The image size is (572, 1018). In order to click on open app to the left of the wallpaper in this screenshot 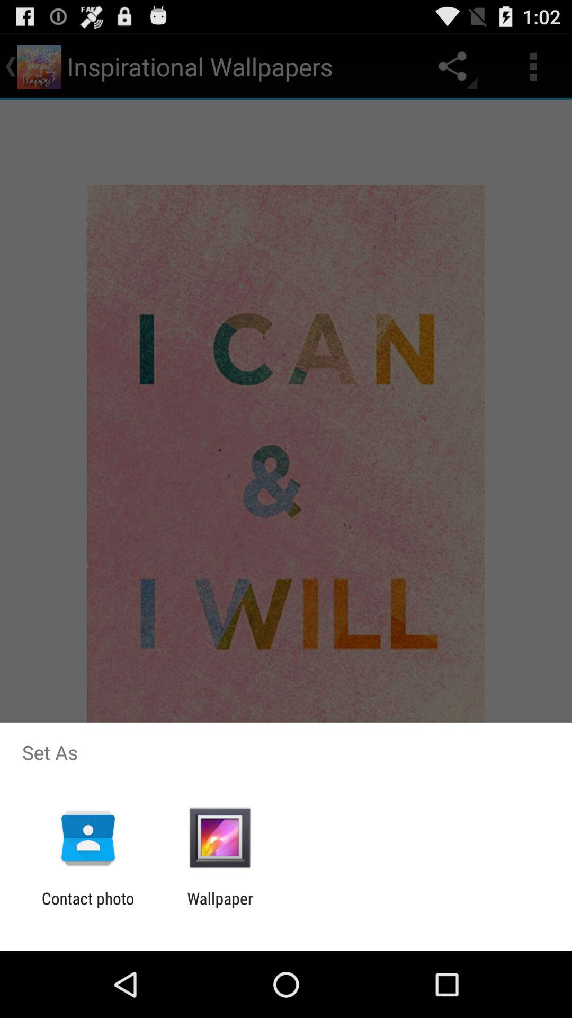, I will do `click(88, 908)`.